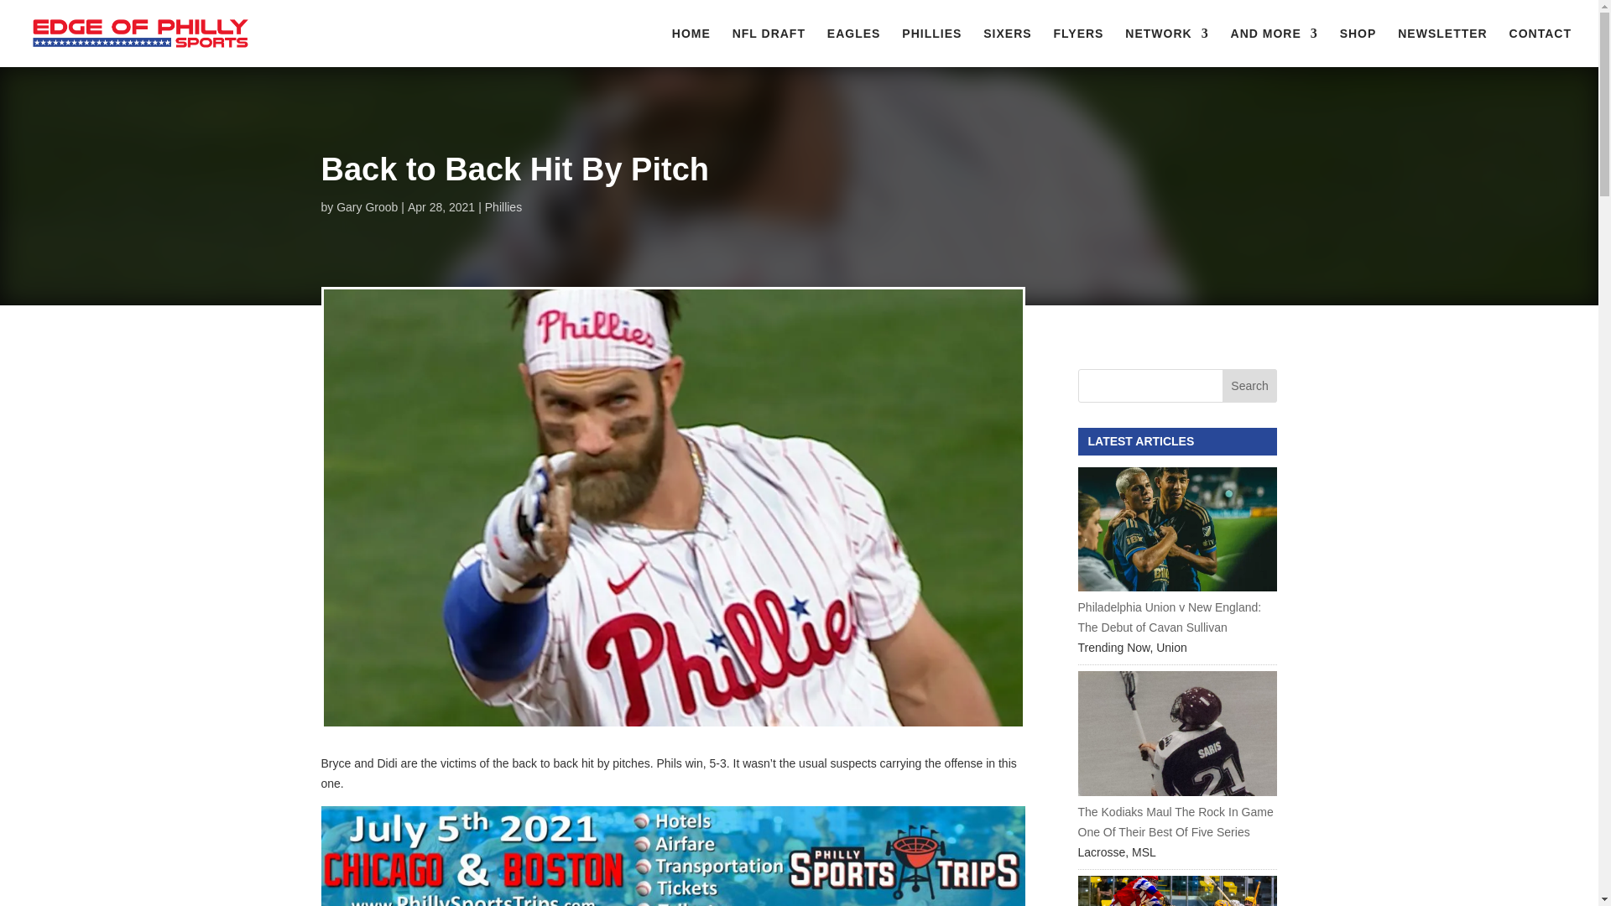 The width and height of the screenshot is (1611, 906). What do you see at coordinates (1541, 47) in the screenshot?
I see `CONTACT` at bounding box center [1541, 47].